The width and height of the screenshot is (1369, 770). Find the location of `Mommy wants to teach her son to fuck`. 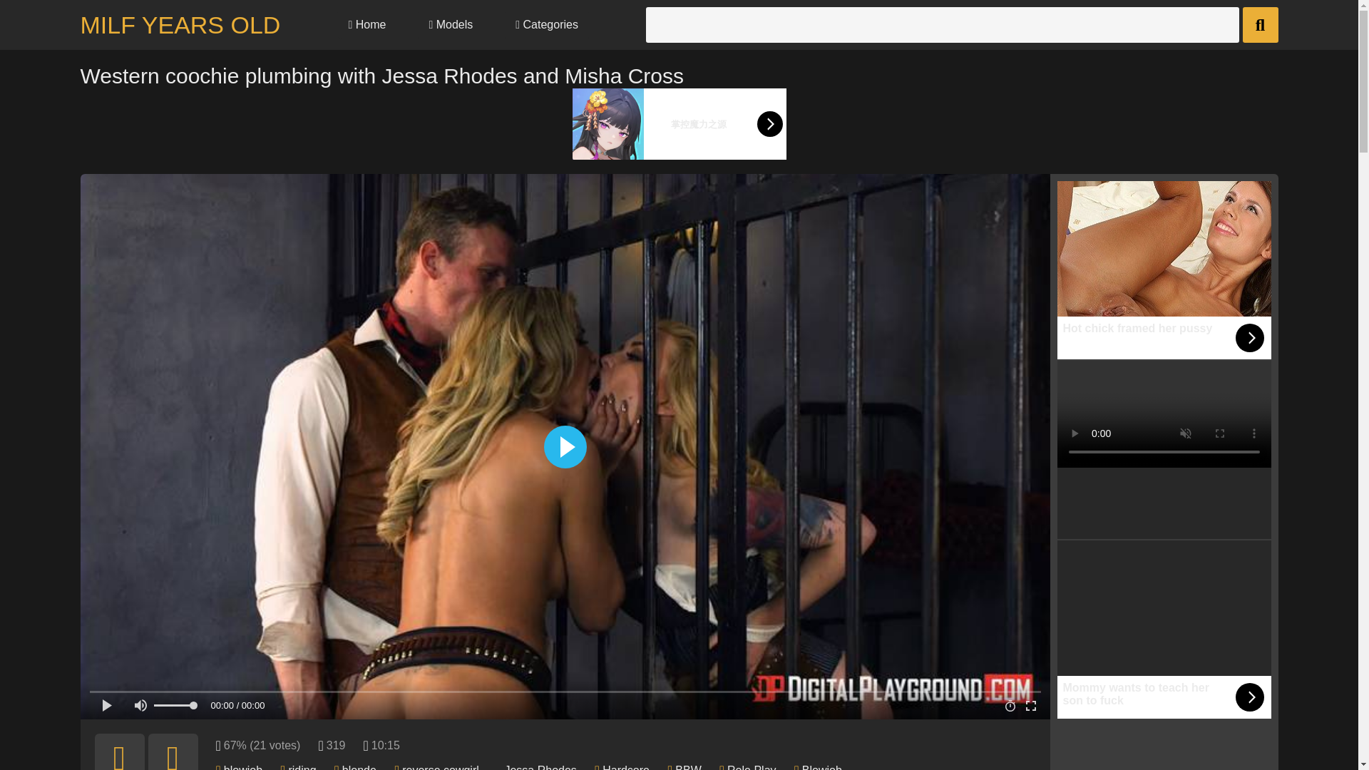

Mommy wants to teach her son to fuck is located at coordinates (1164, 629).